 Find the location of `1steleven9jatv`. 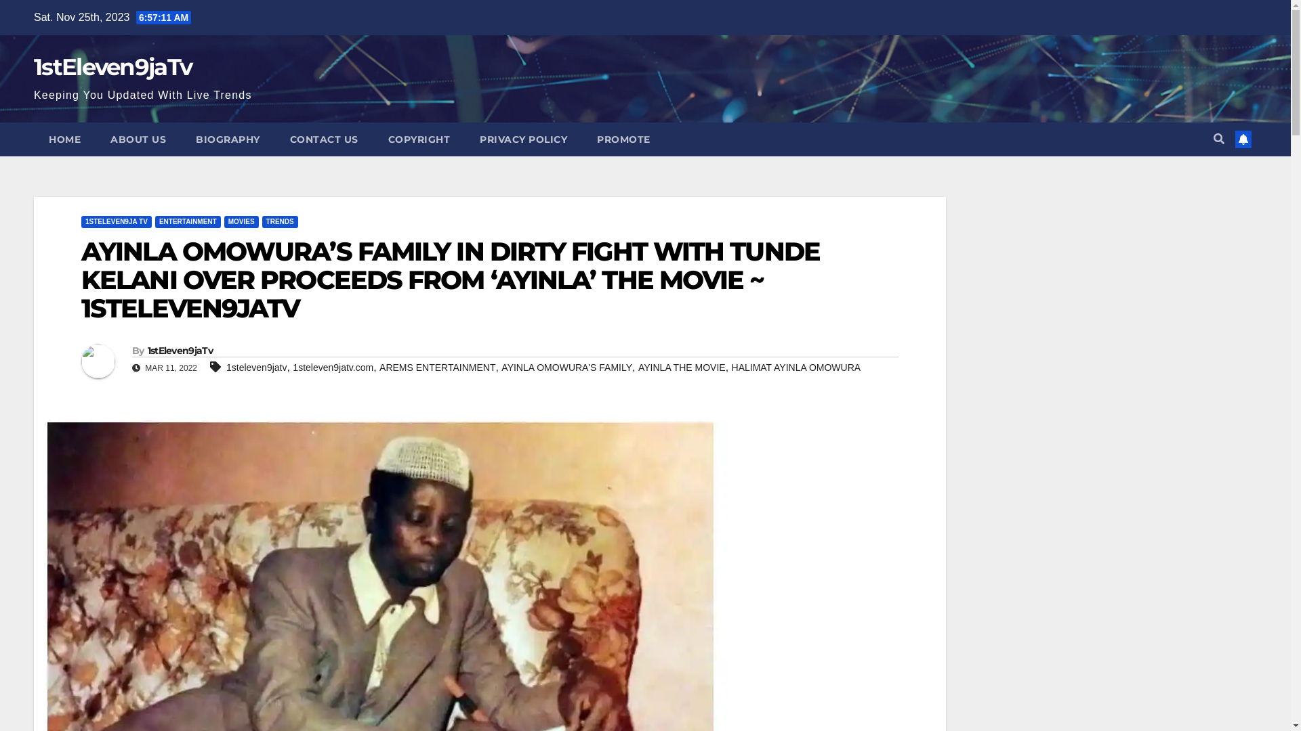

1steleven9jatv is located at coordinates (257, 368).